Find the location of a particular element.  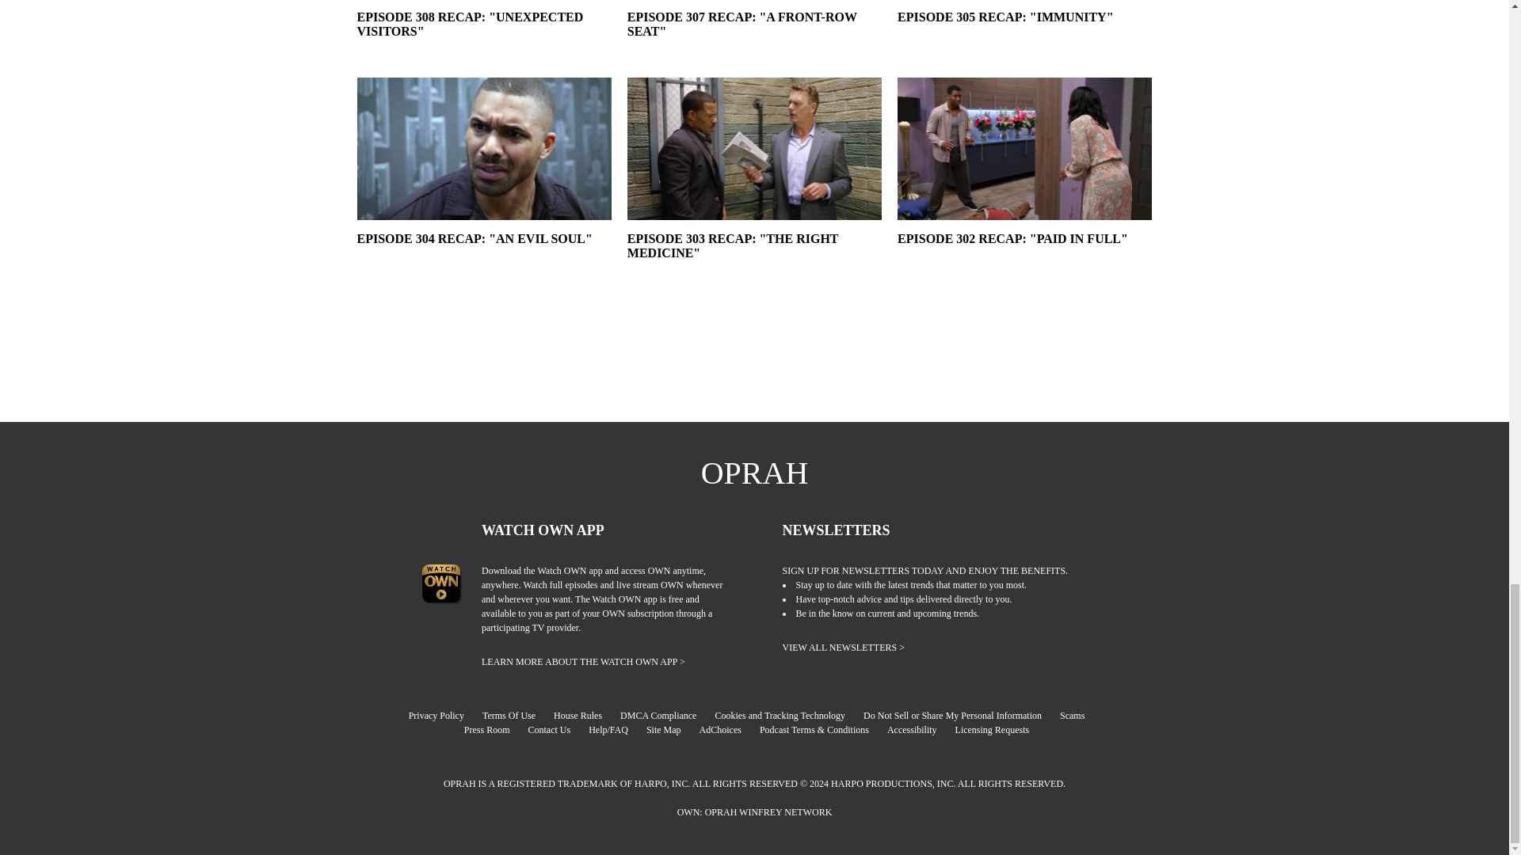

EPISODE 308 RECAP: "UNEXPECTED VISITORS" is located at coordinates (483, 39).